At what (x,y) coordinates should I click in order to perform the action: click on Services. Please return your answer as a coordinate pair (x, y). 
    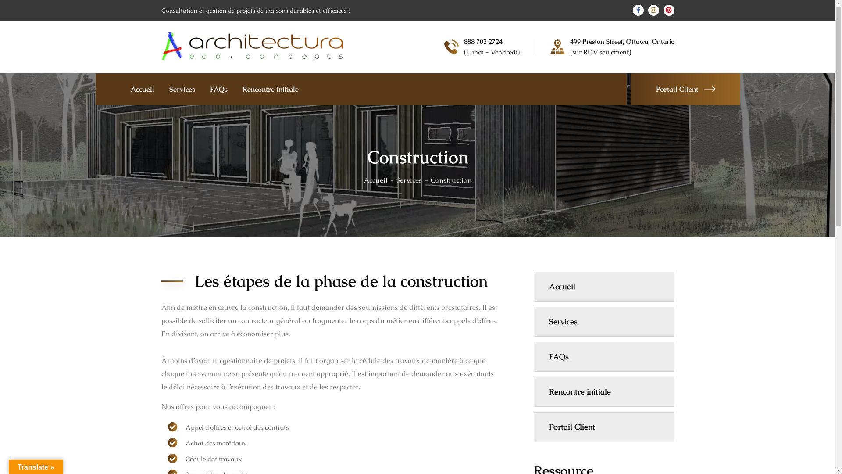
    Looking at the image, I should click on (414, 180).